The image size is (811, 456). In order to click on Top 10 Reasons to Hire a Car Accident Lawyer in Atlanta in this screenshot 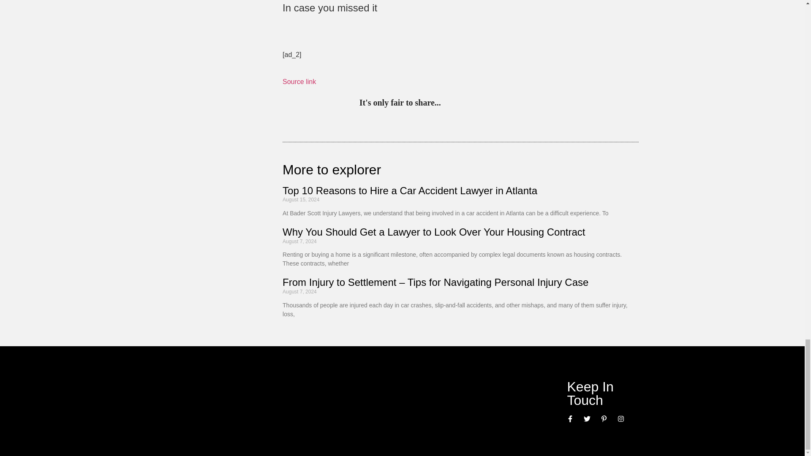, I will do `click(410, 191)`.